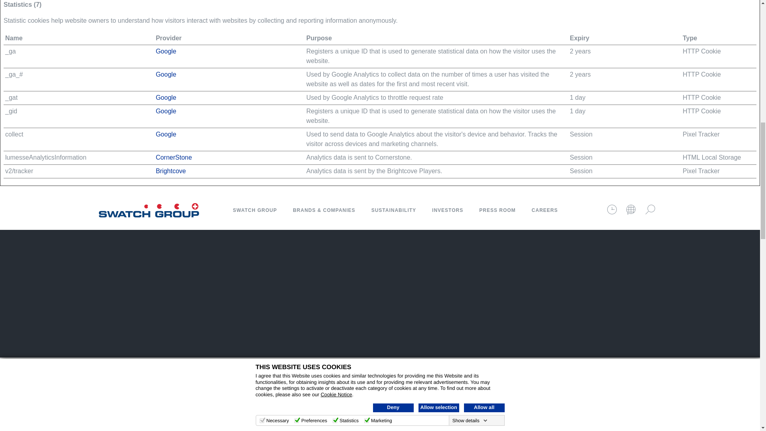 The height and width of the screenshot is (431, 766). Describe the element at coordinates (166, 51) in the screenshot. I see `Google` at that location.